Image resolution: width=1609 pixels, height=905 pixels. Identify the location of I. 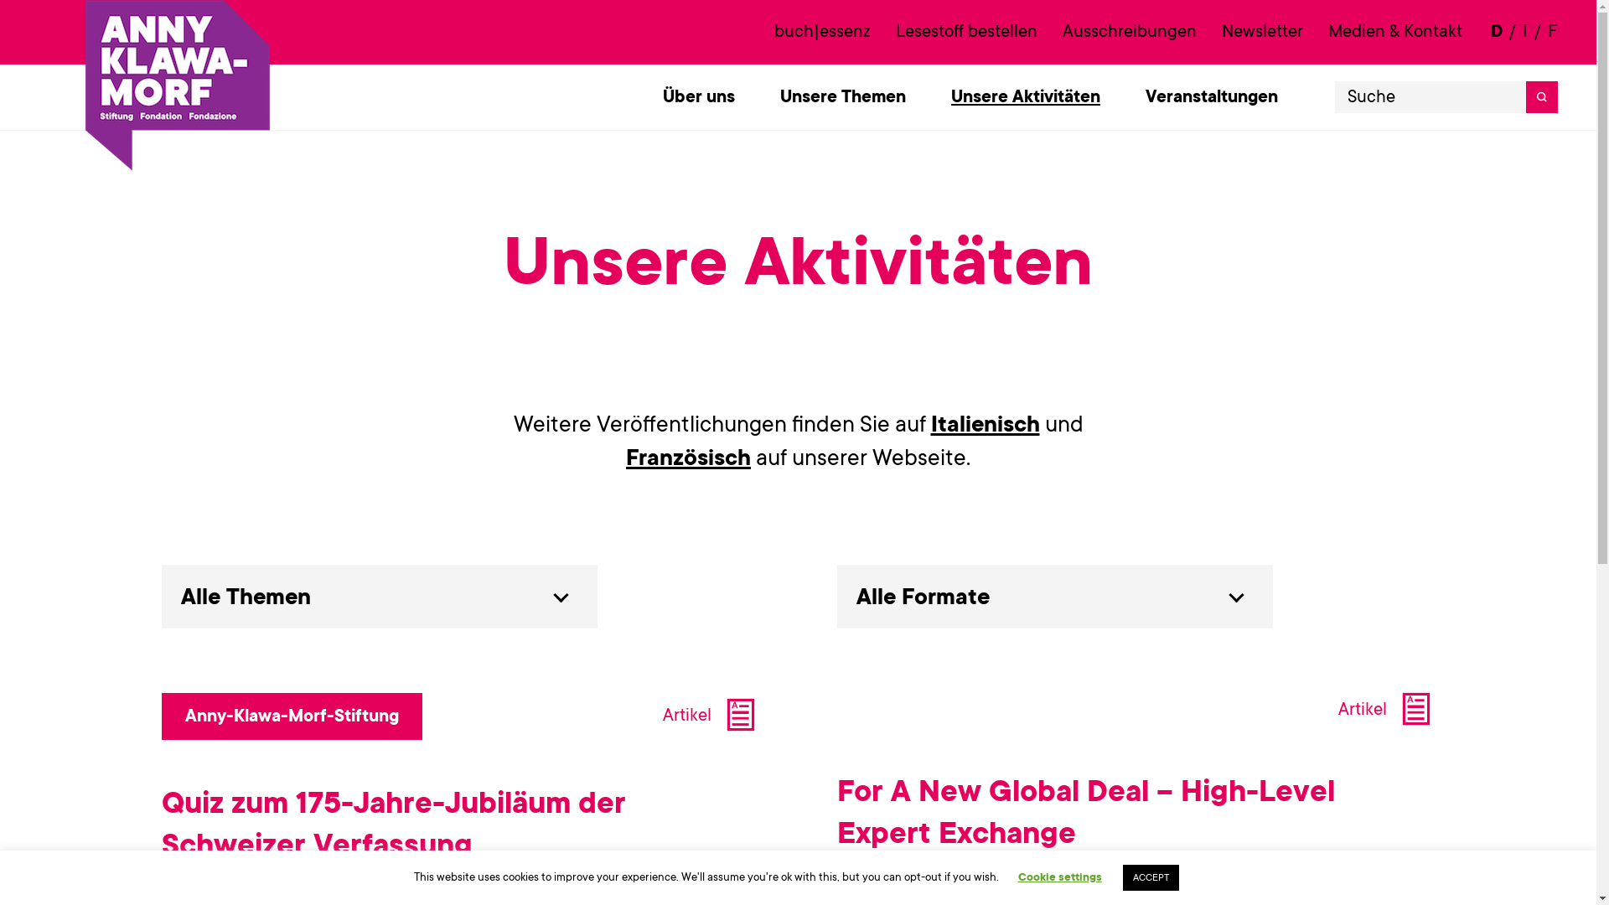
(1525, 32).